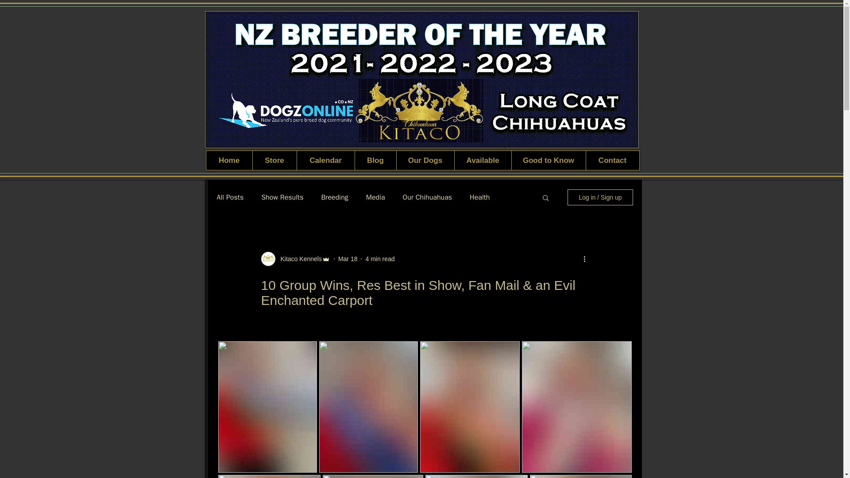 Image resolution: width=850 pixels, height=478 pixels. What do you see at coordinates (375, 160) in the screenshot?
I see `Blog` at bounding box center [375, 160].